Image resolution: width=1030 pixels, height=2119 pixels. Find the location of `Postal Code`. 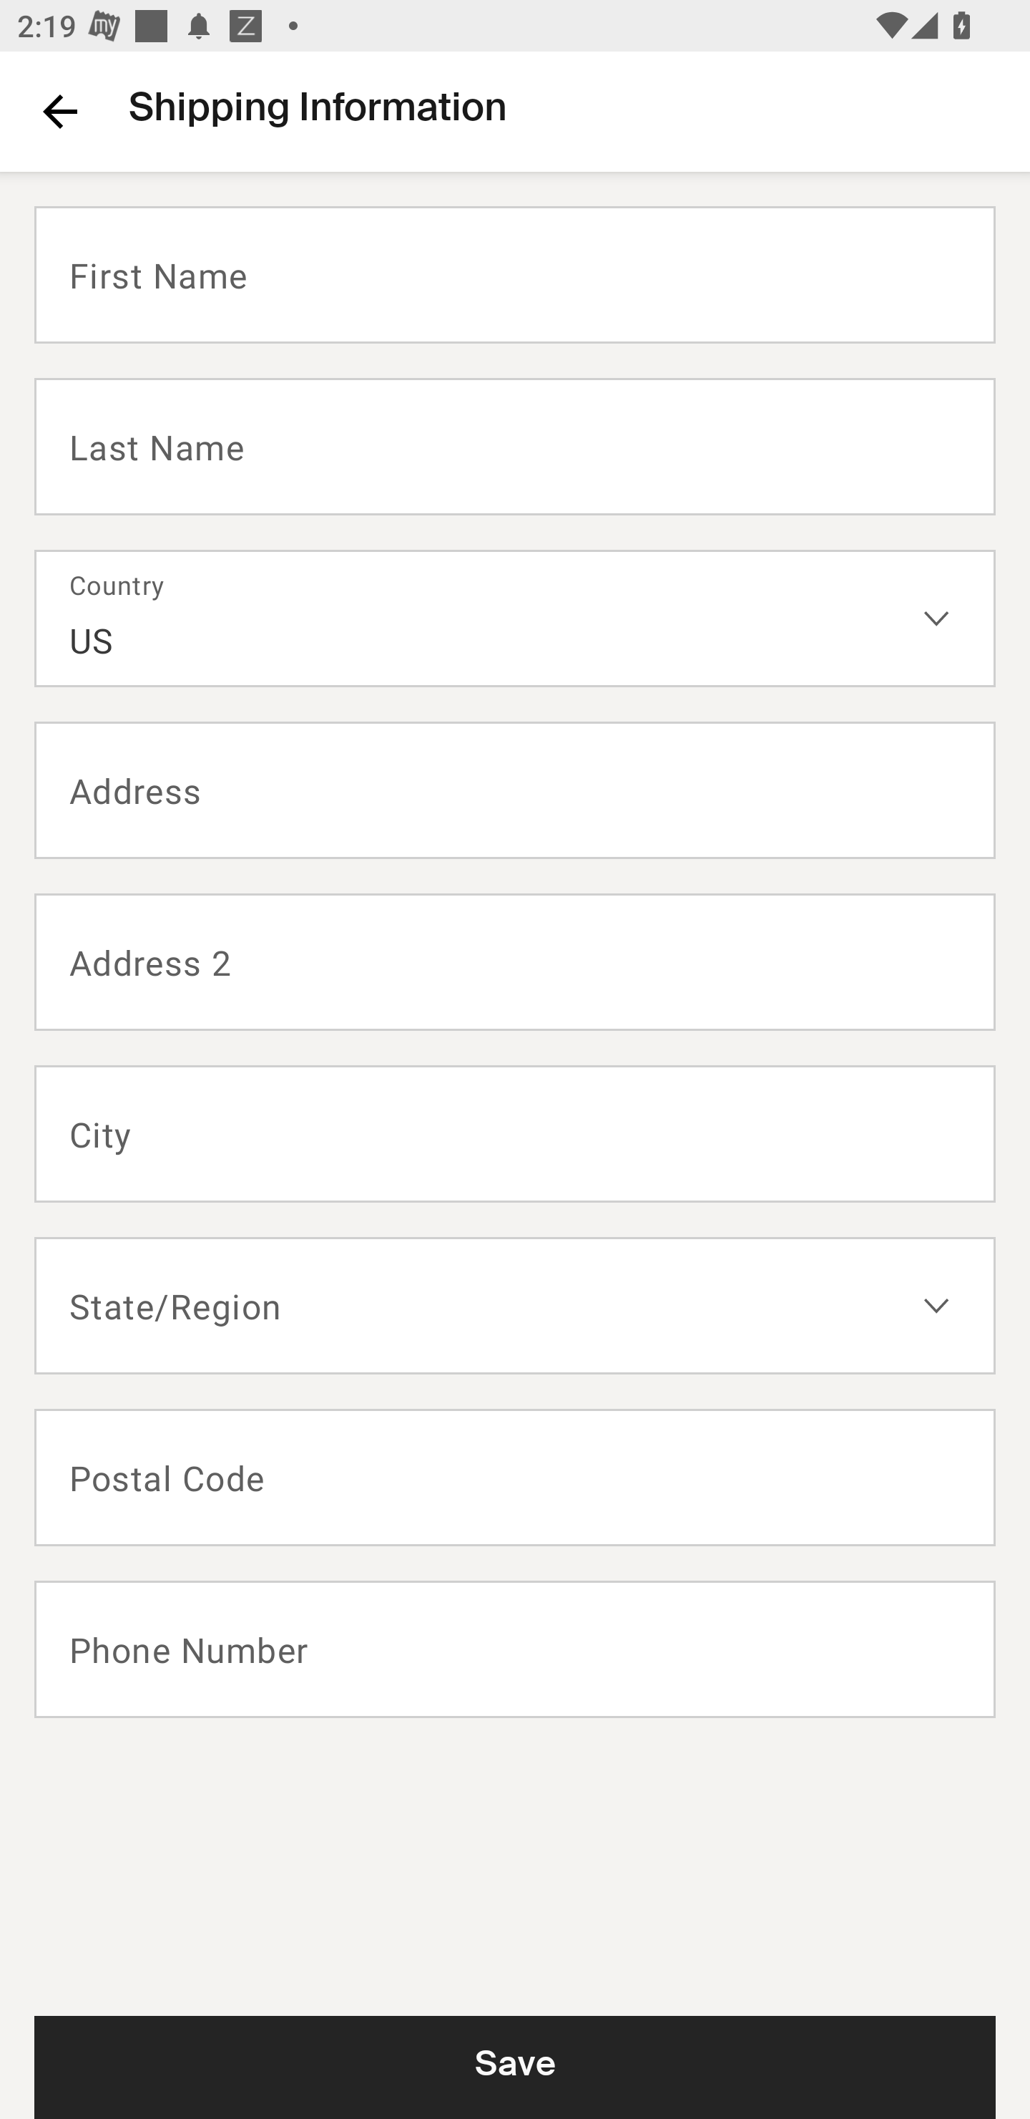

Postal Code is located at coordinates (515, 1478).